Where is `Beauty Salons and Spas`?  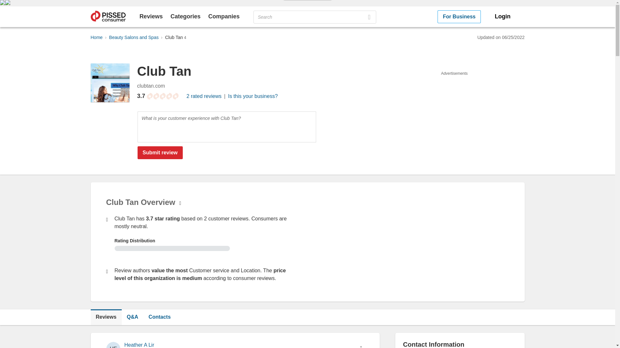
Beauty Salons and Spas is located at coordinates (134, 37).